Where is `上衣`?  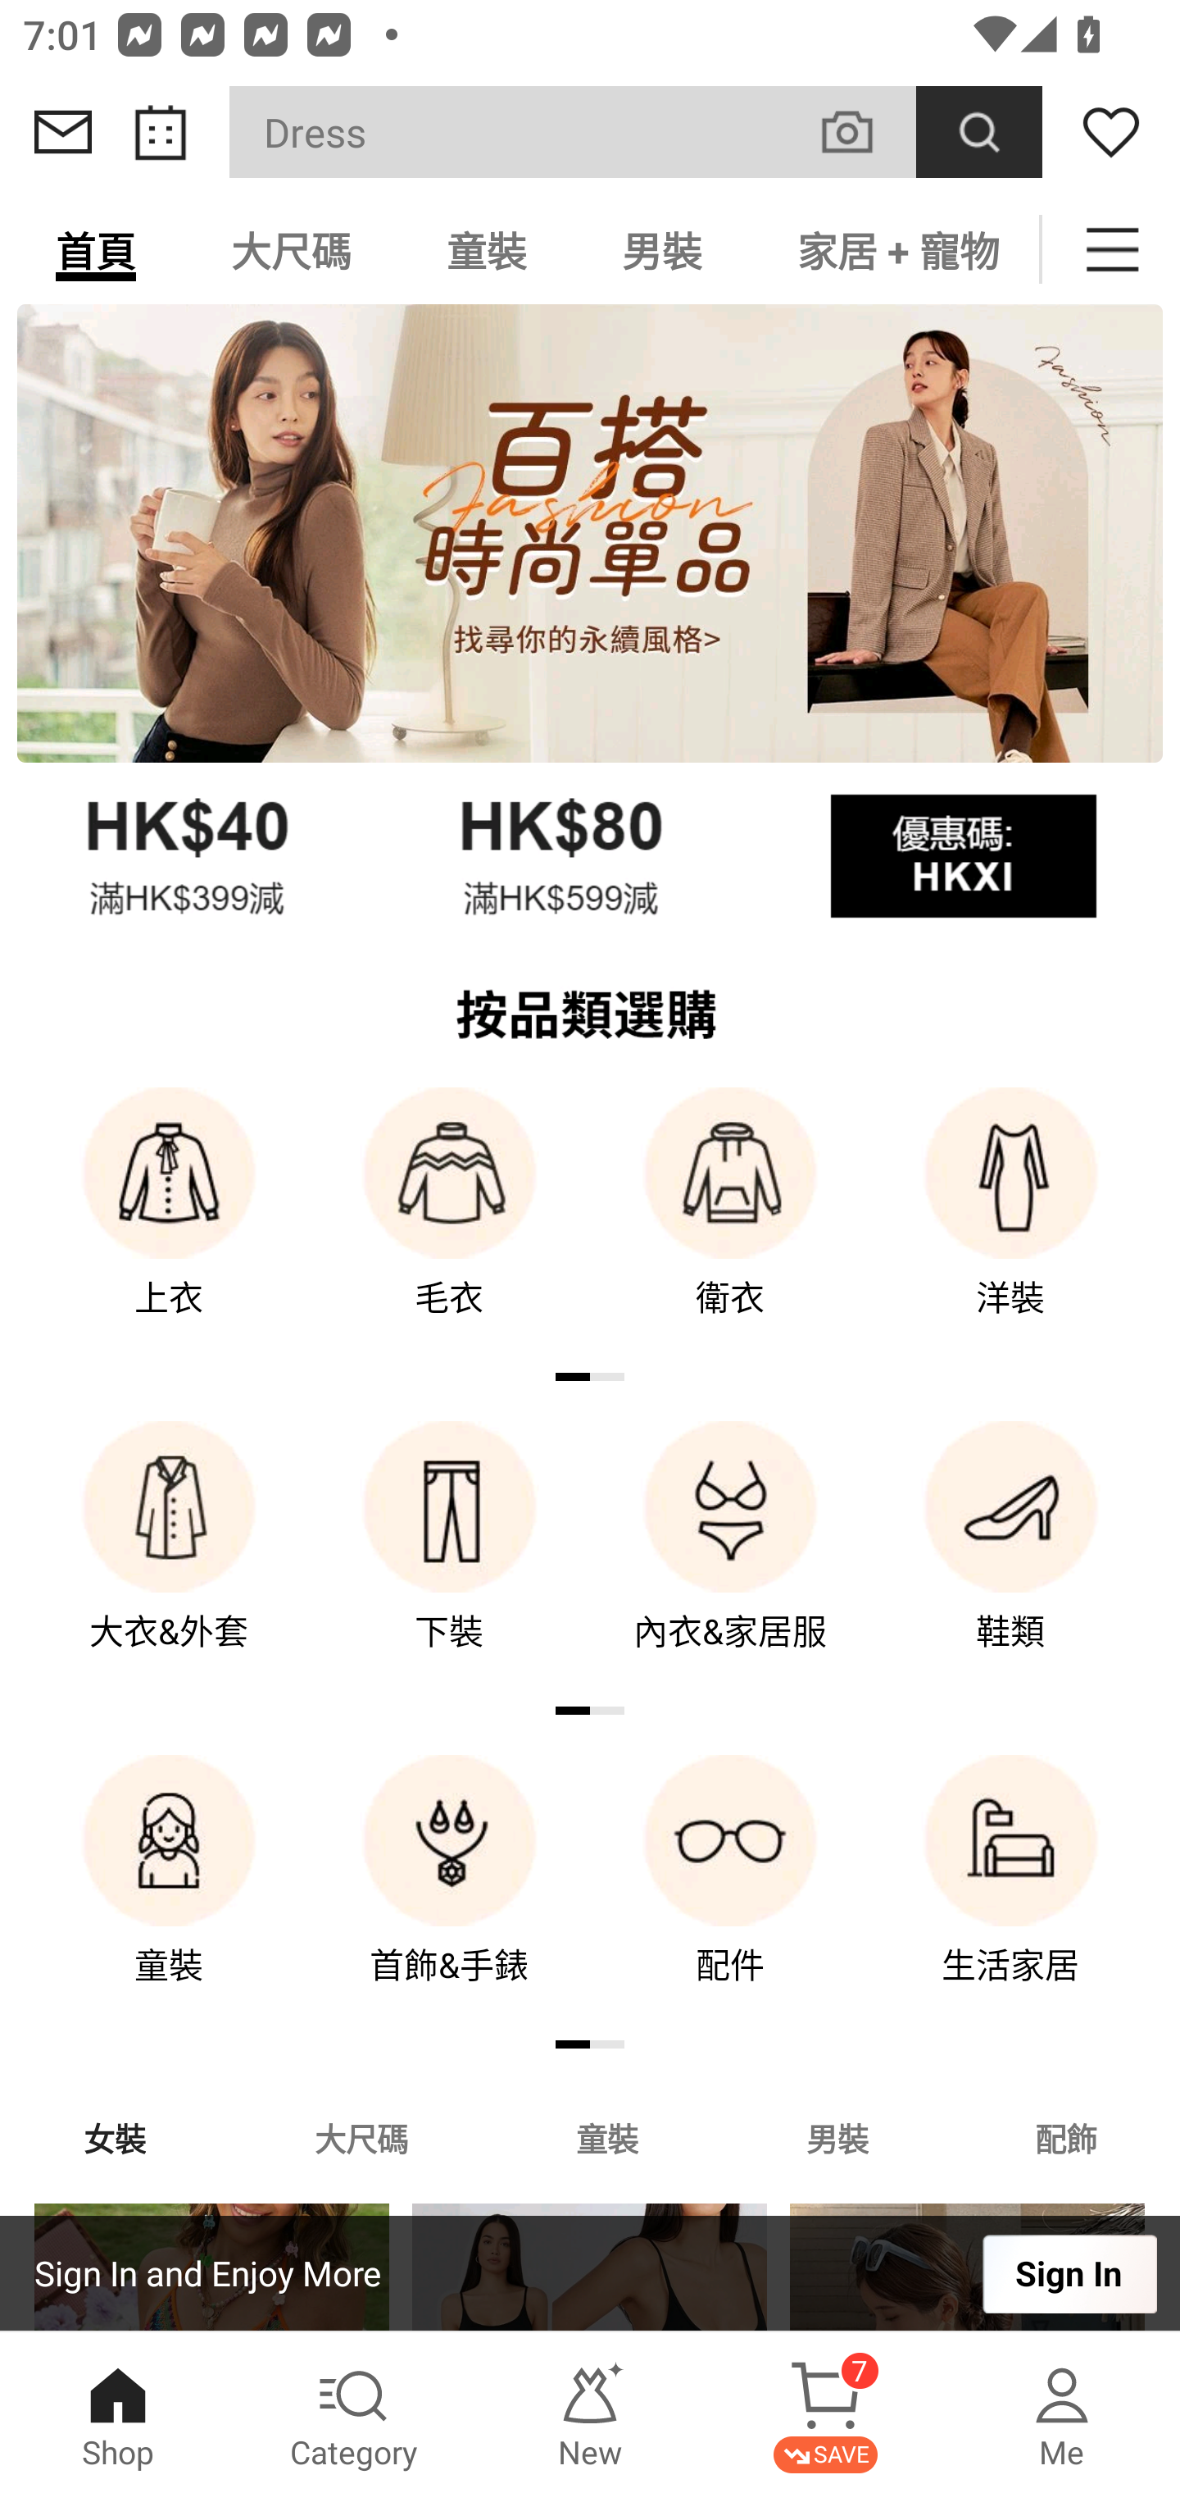 上衣 is located at coordinates (169, 1224).